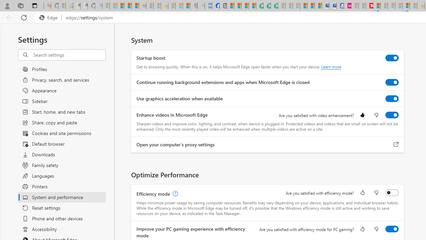 Image resolution: width=426 pixels, height=240 pixels. I want to click on Microsoft-Report a Concern to Bing - Sleeping, so click(62, 6).